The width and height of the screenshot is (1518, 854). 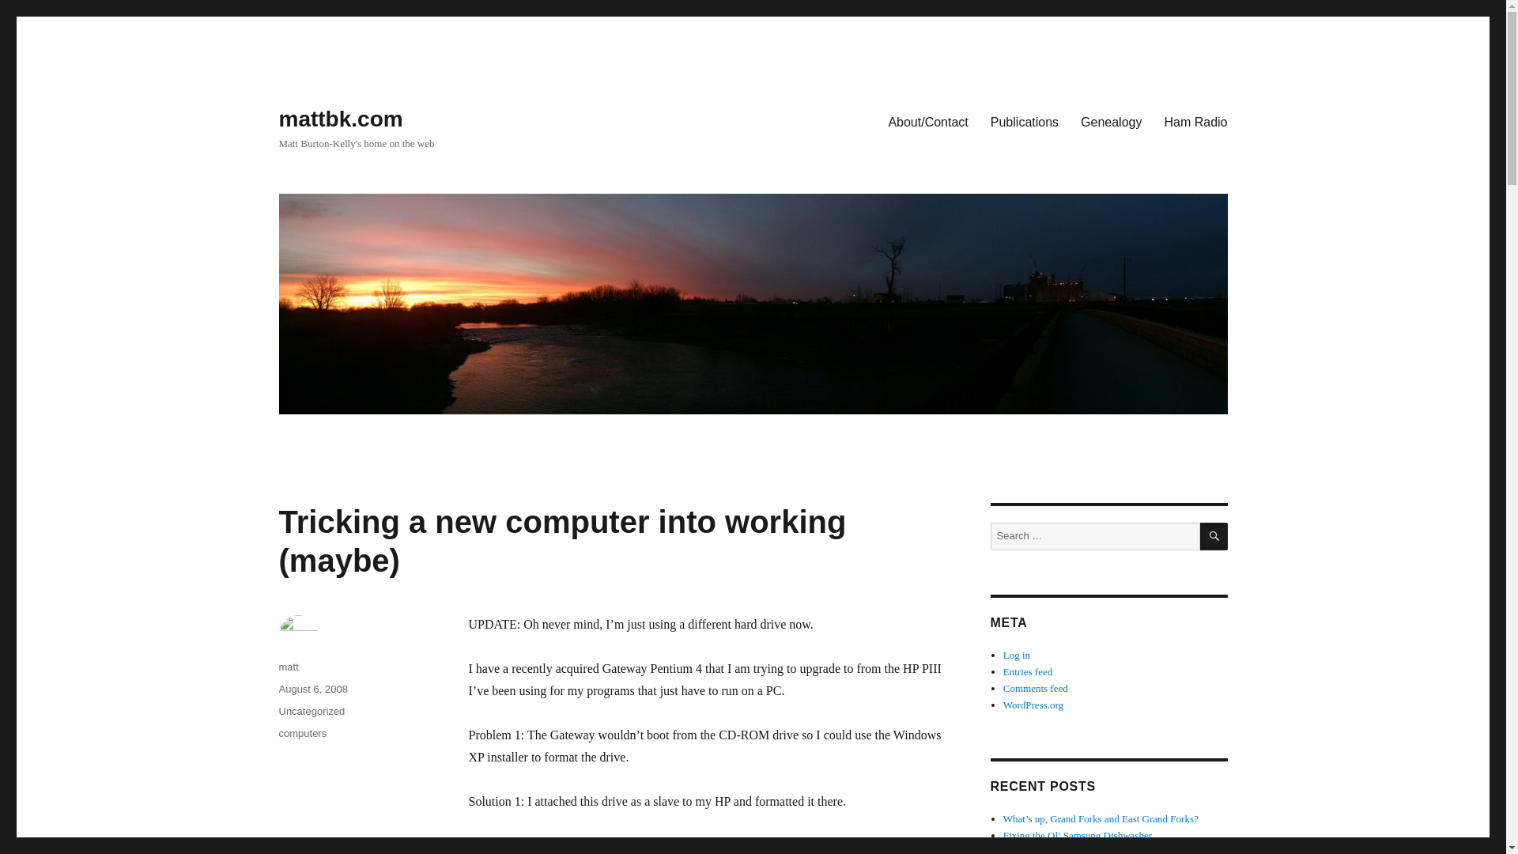 What do you see at coordinates (1111, 121) in the screenshot?
I see `Genealogy` at bounding box center [1111, 121].